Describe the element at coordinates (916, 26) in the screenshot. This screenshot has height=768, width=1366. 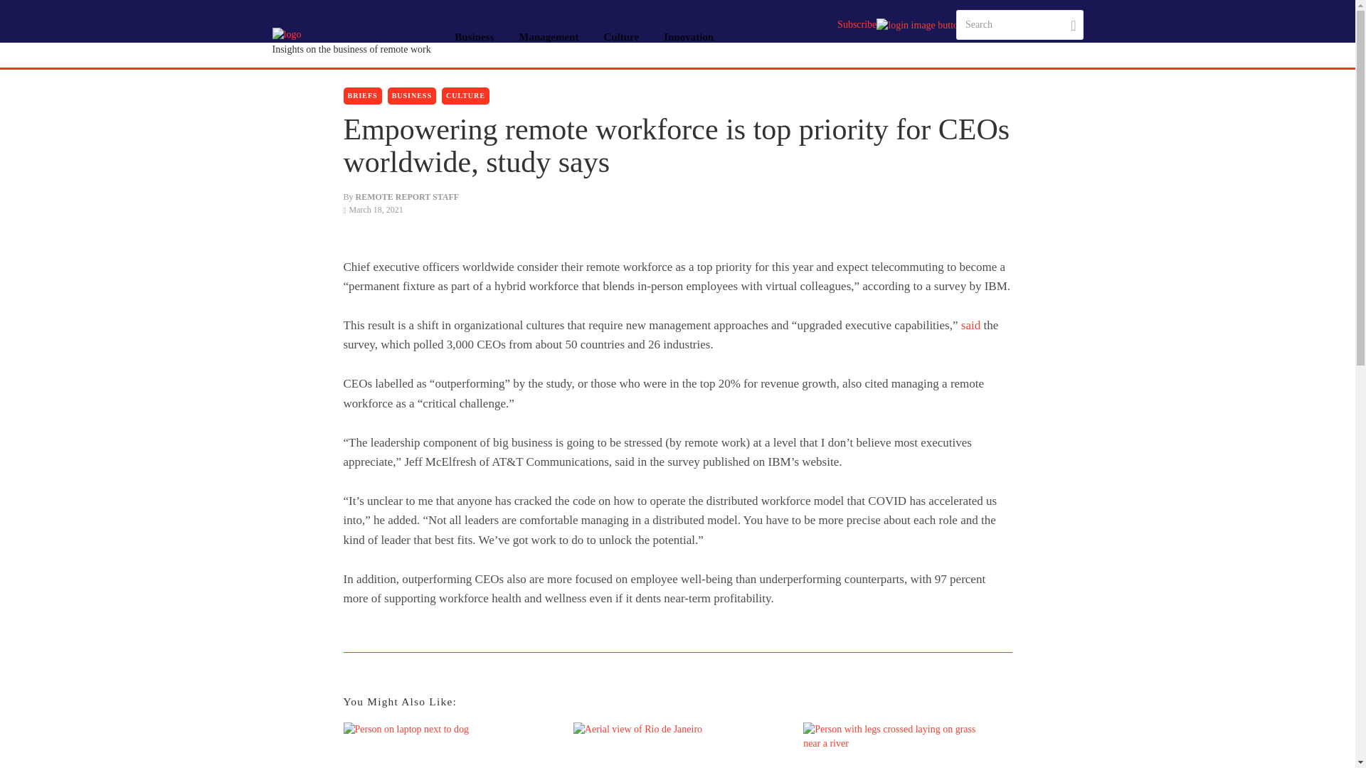
I see `member login` at that location.